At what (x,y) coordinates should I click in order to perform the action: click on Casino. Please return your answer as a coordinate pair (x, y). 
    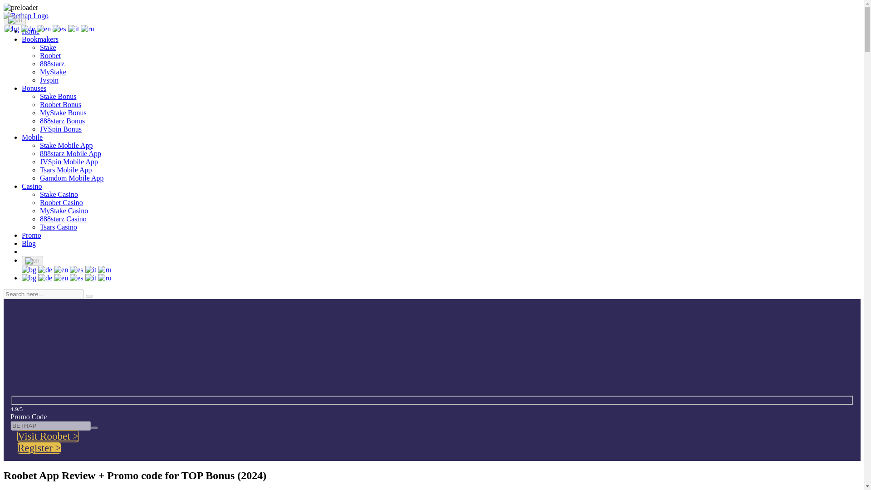
    Looking at the image, I should click on (32, 186).